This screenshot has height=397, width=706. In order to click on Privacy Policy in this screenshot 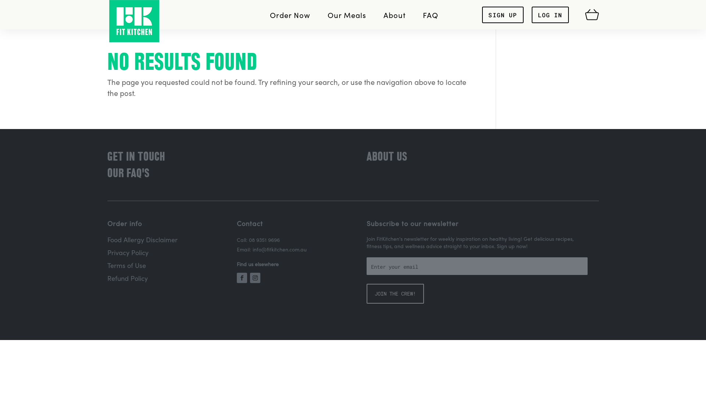, I will do `click(128, 252)`.